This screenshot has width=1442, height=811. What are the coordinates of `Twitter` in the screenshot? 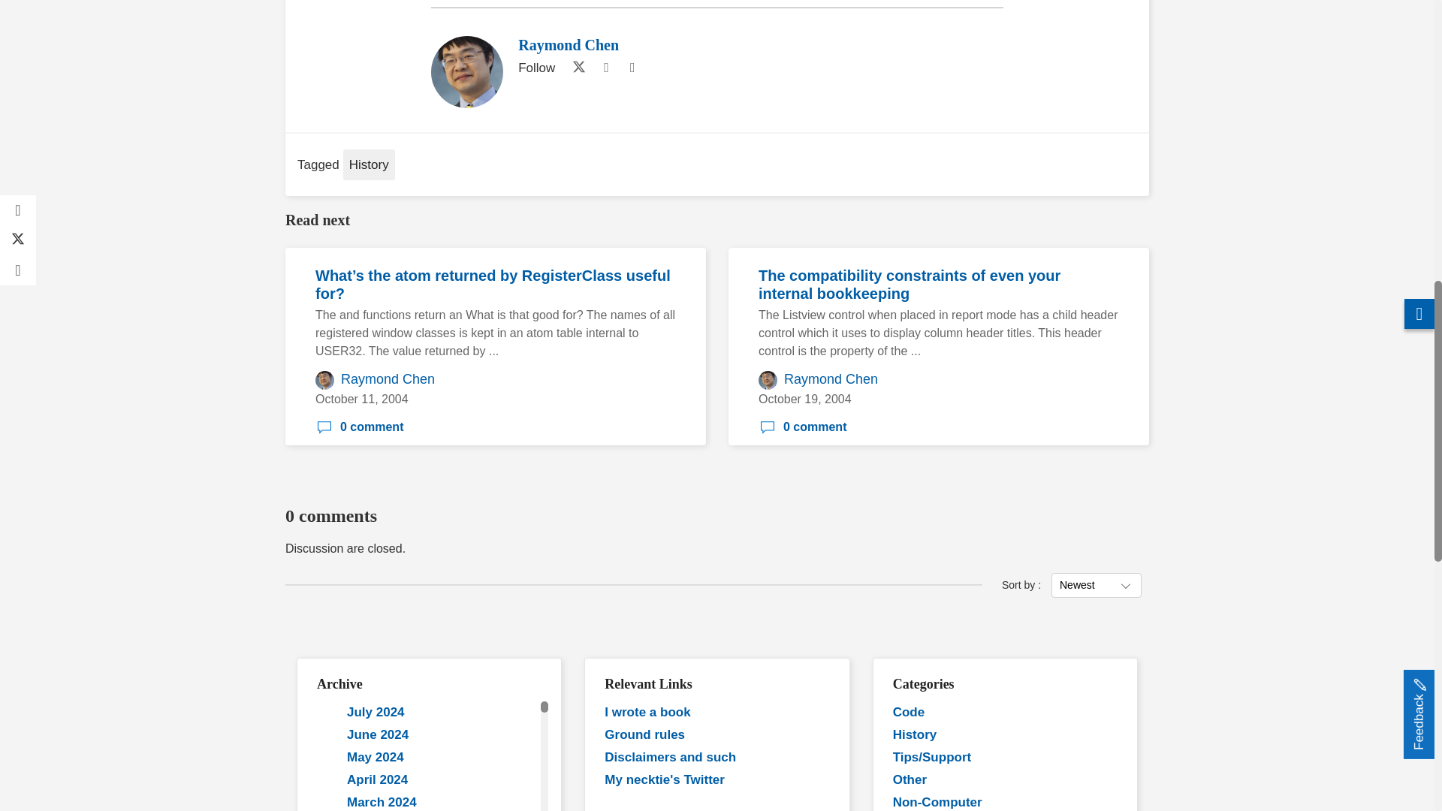 It's located at (575, 68).